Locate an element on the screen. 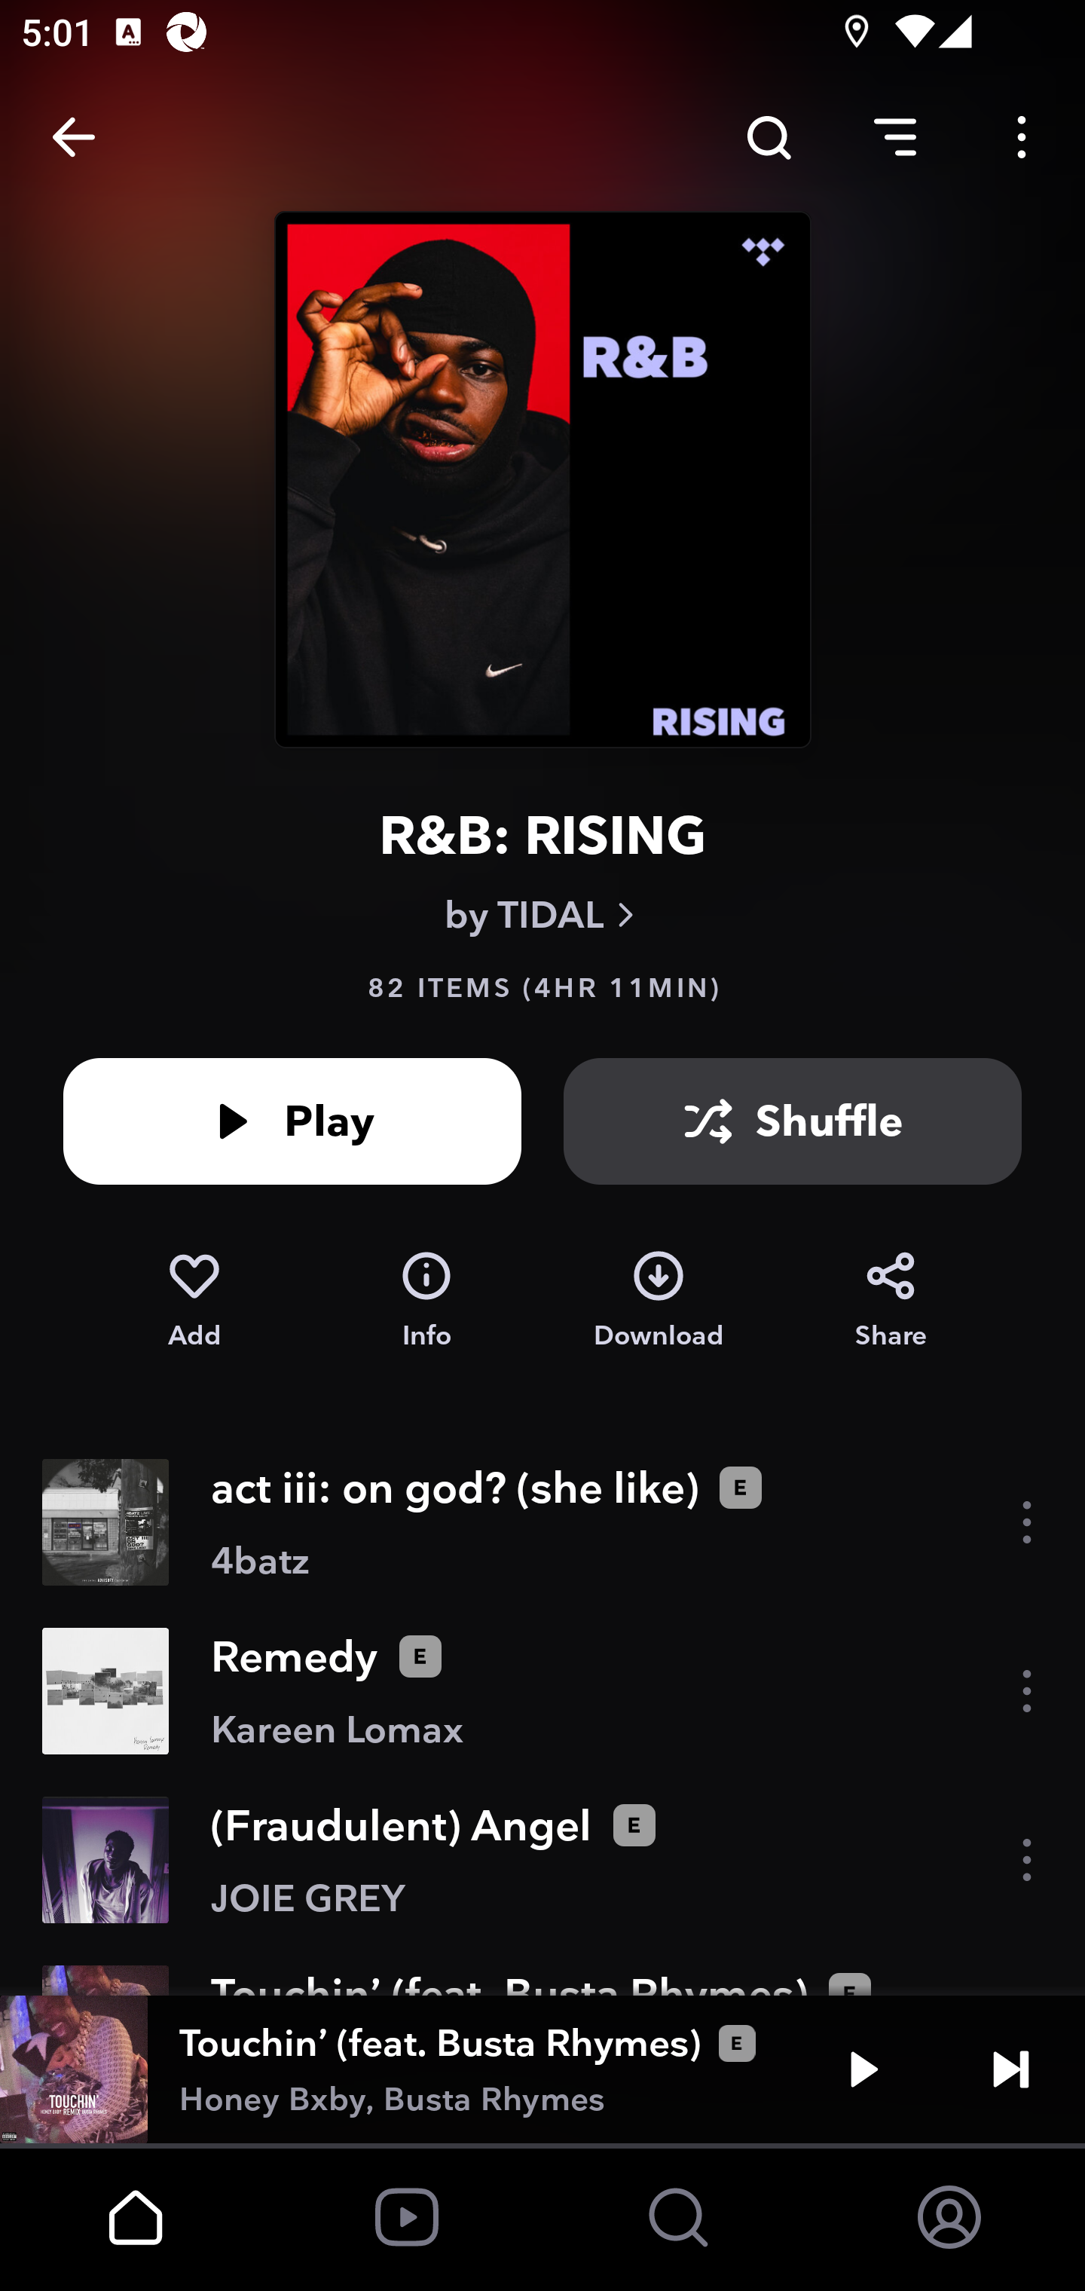 Image resolution: width=1085 pixels, height=2291 pixels. Search is located at coordinates (769, 137).